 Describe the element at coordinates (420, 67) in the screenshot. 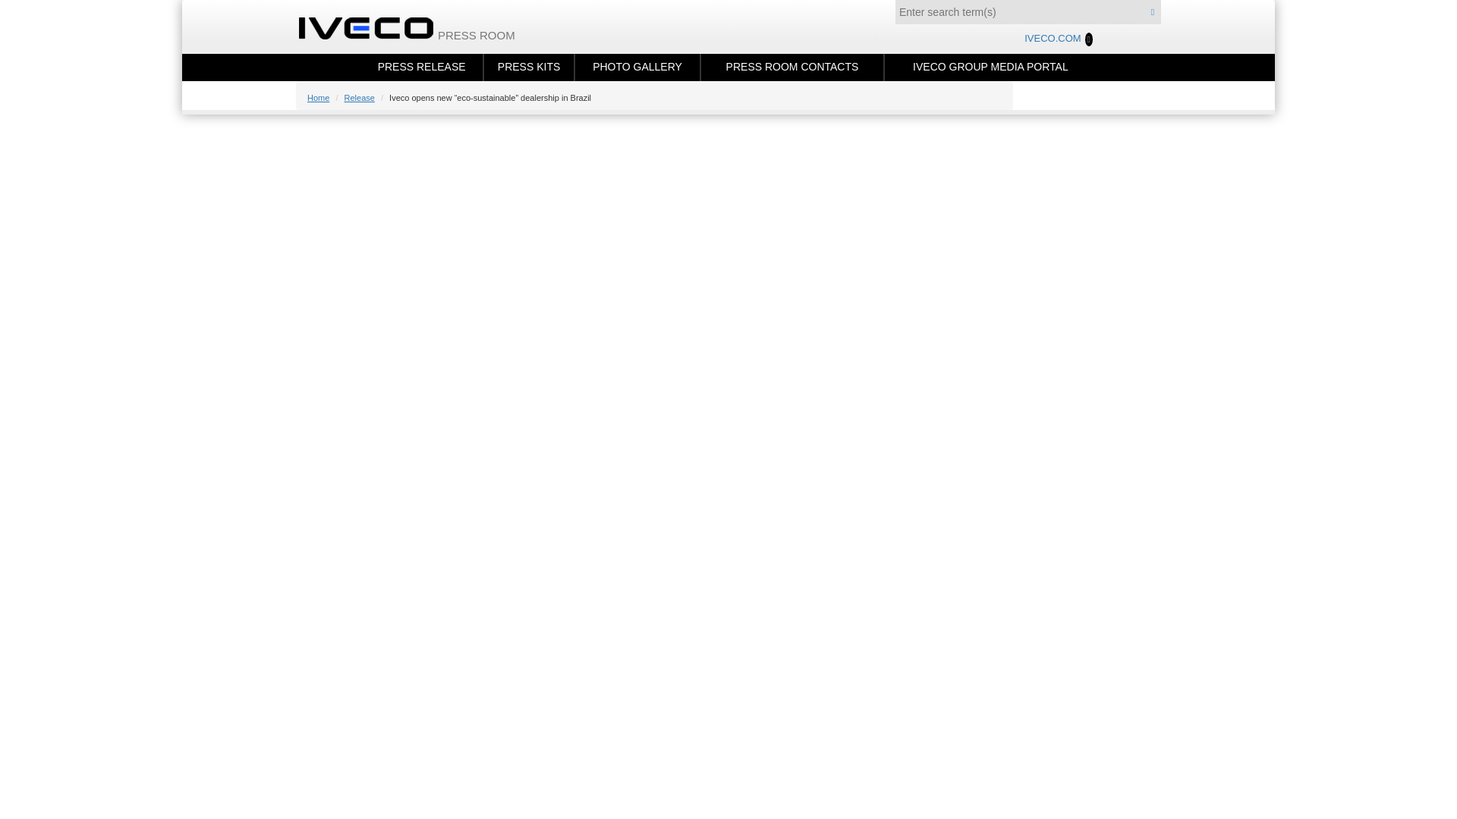

I see `PRESS RELEASE` at that location.